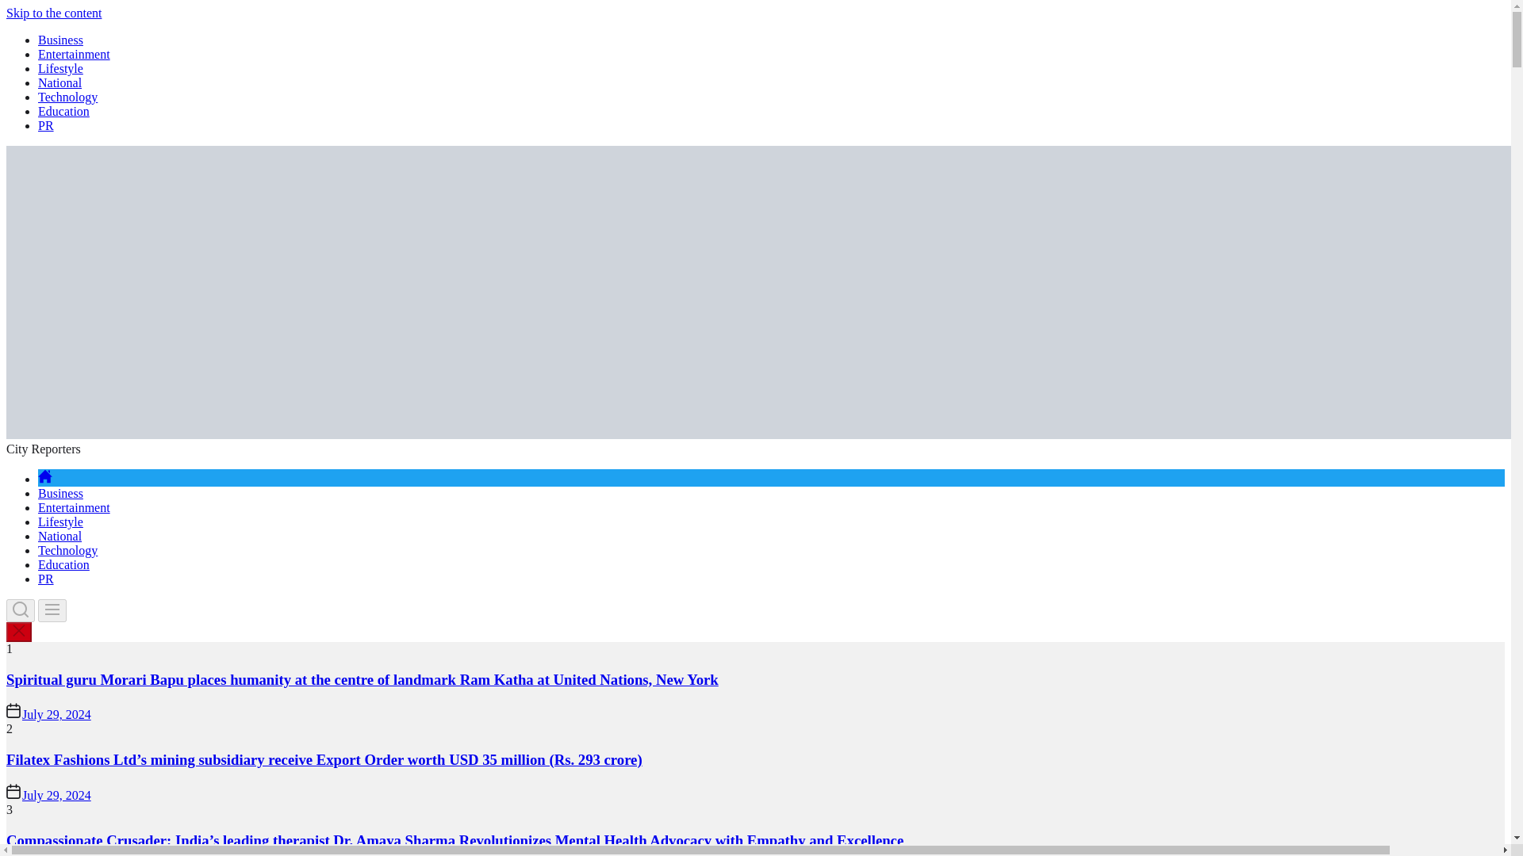  What do you see at coordinates (74, 54) in the screenshot?
I see `Entertainment` at bounding box center [74, 54].